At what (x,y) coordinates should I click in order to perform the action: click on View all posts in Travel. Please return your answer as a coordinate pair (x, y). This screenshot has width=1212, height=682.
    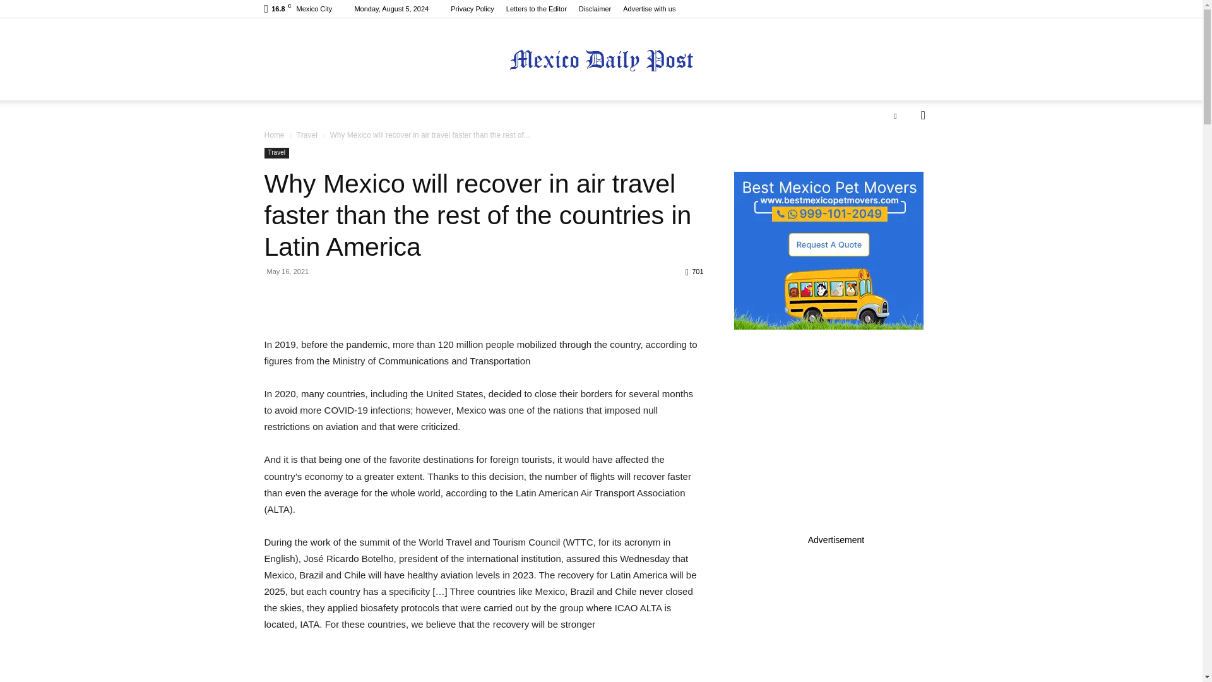
    Looking at the image, I should click on (307, 135).